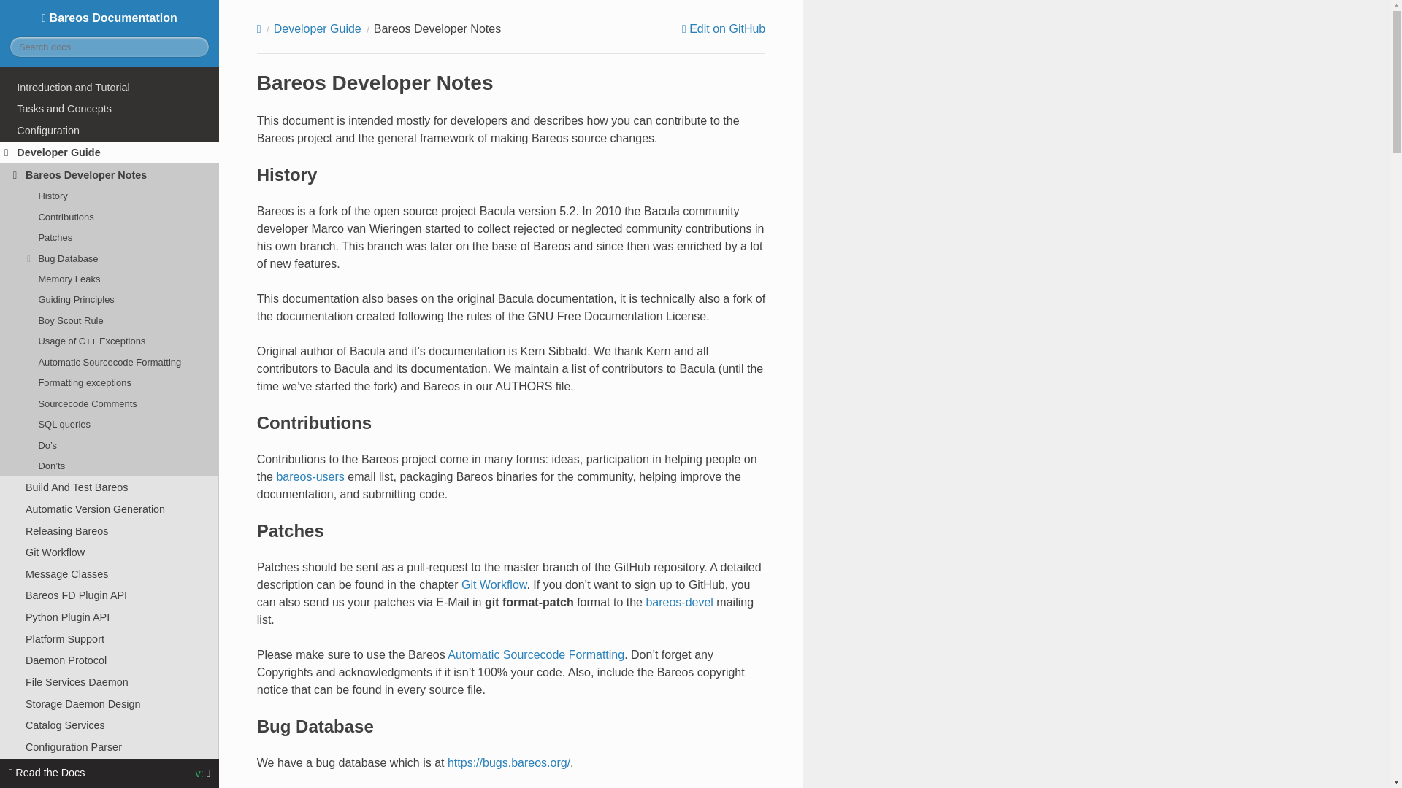 The height and width of the screenshot is (788, 1402). I want to click on Bareos FD Plugin API, so click(110, 595).